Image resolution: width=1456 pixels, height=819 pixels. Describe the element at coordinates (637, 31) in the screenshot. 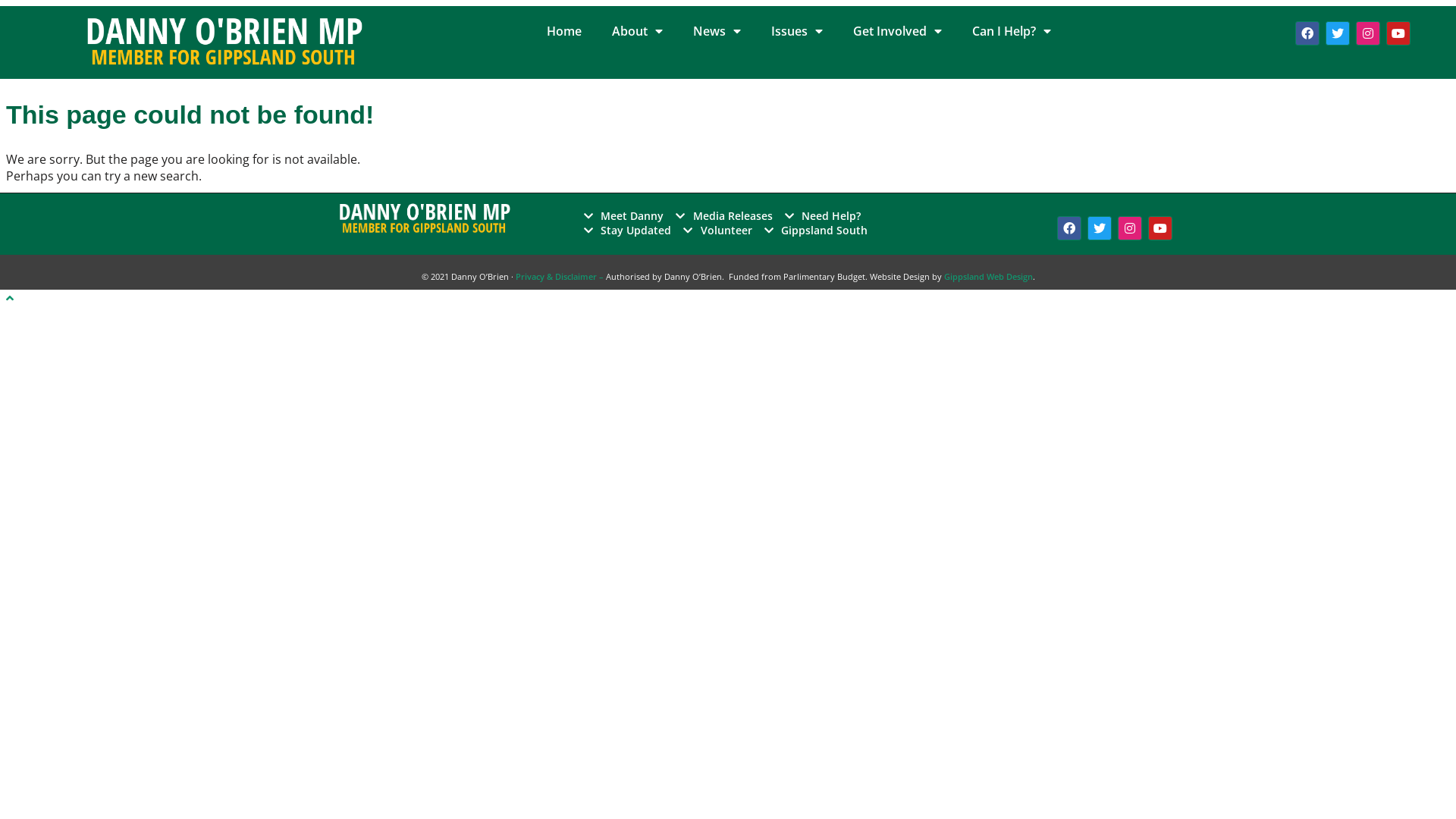

I see `About` at that location.